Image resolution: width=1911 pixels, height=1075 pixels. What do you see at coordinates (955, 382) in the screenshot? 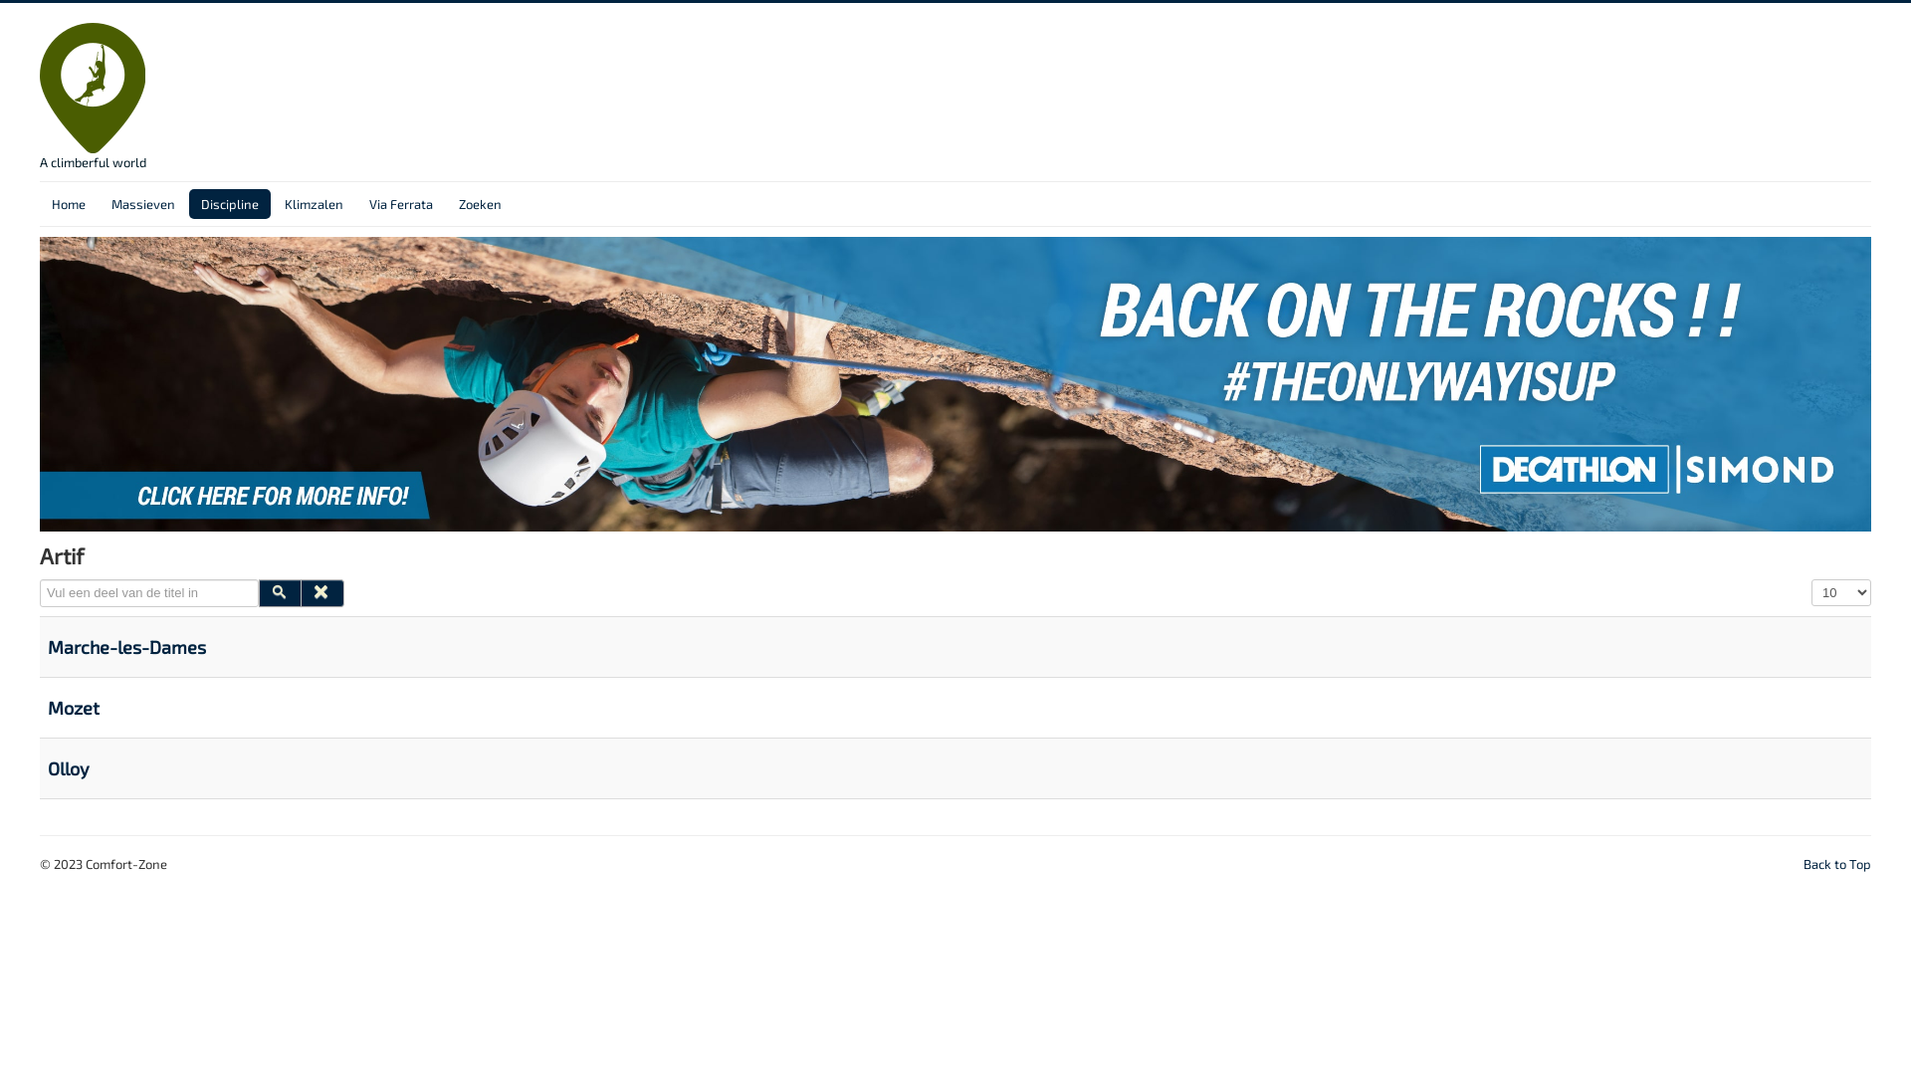
I see `Maart` at bounding box center [955, 382].